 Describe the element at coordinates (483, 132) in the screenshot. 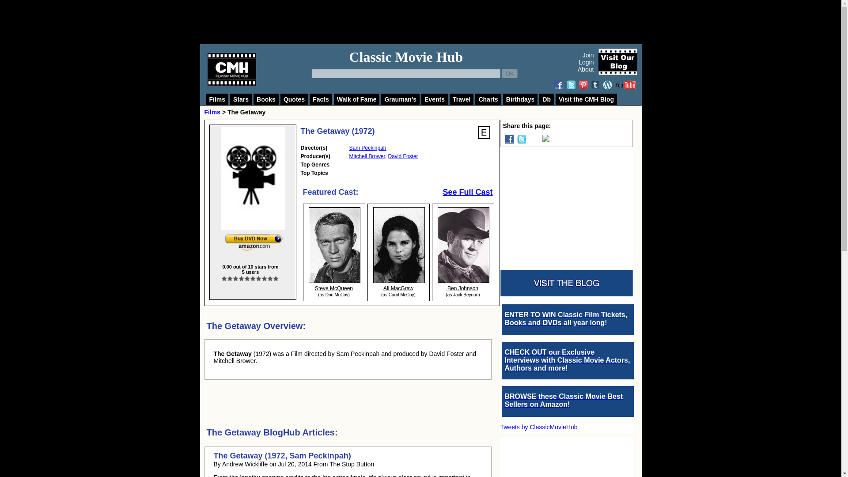

I see `Login` at that location.